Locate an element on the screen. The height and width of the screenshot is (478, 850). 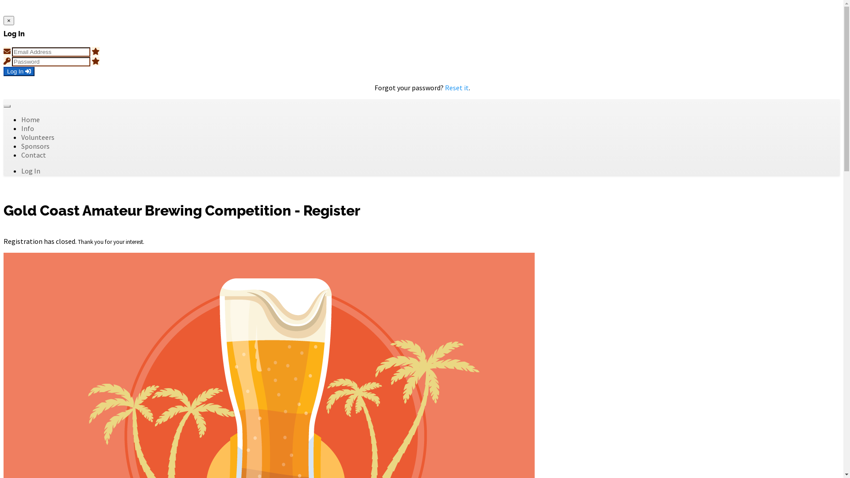
Sponsors is located at coordinates (35, 146).